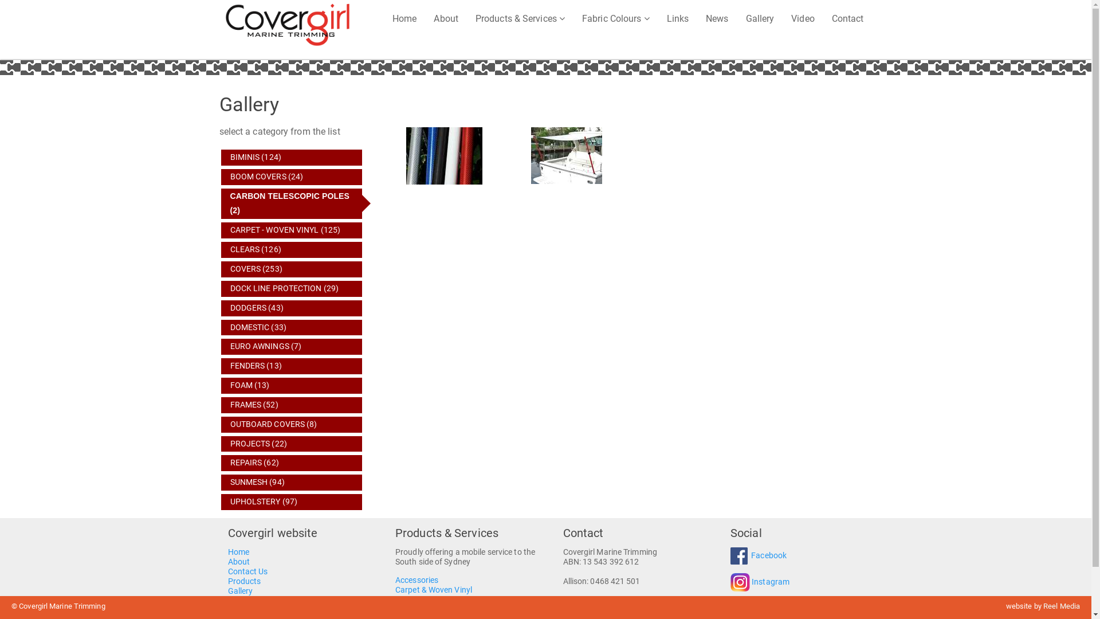 Image resolution: width=1100 pixels, height=619 pixels. Describe the element at coordinates (404, 18) in the screenshot. I see `Home` at that location.